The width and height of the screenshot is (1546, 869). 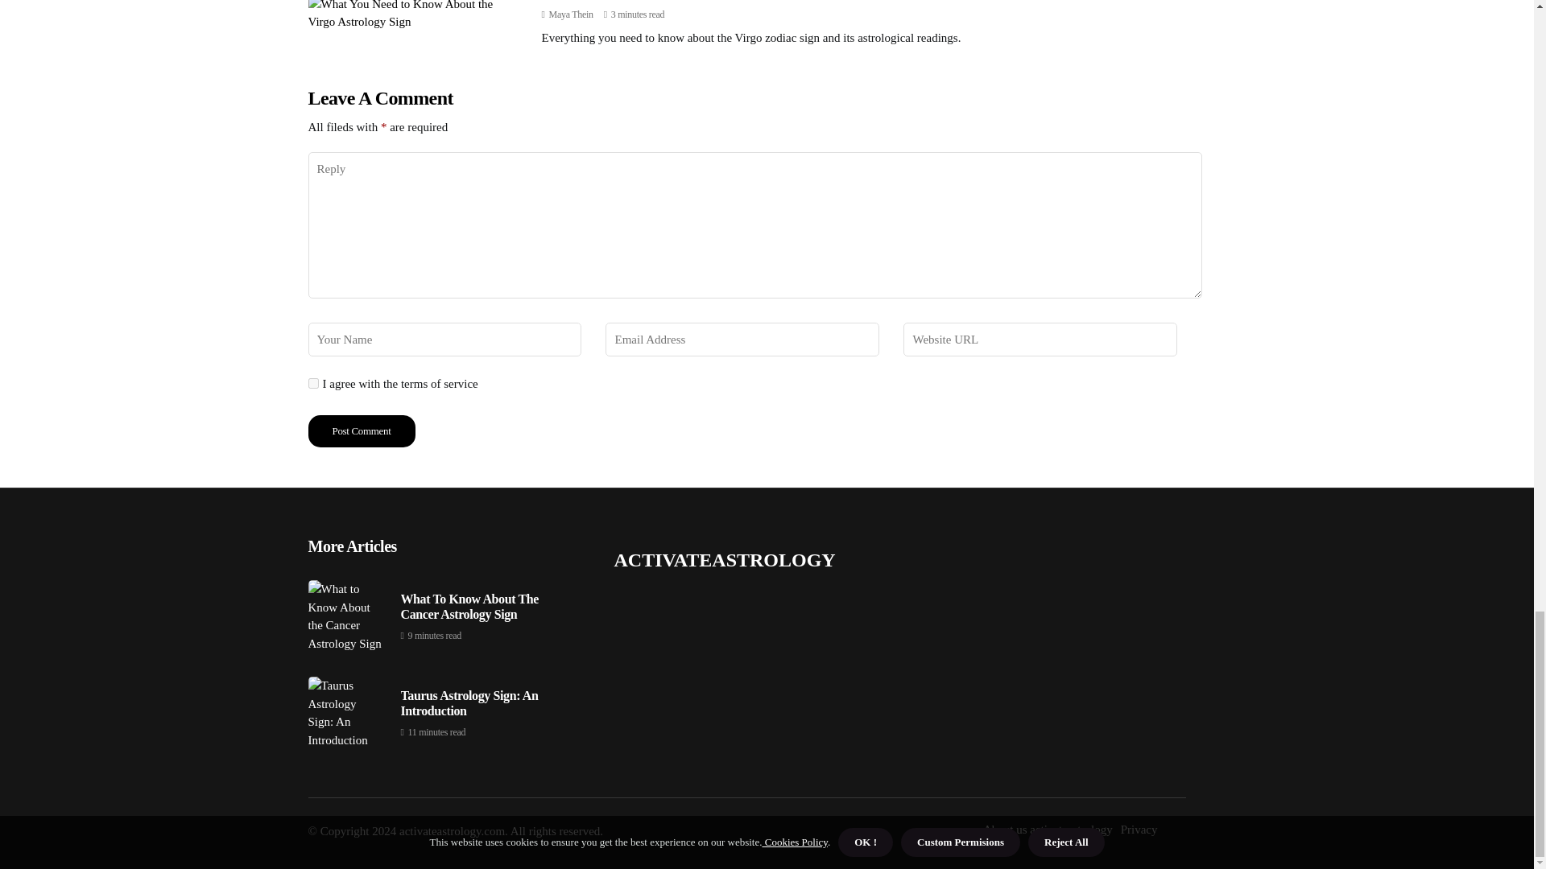 I want to click on Post Comment, so click(x=361, y=431).